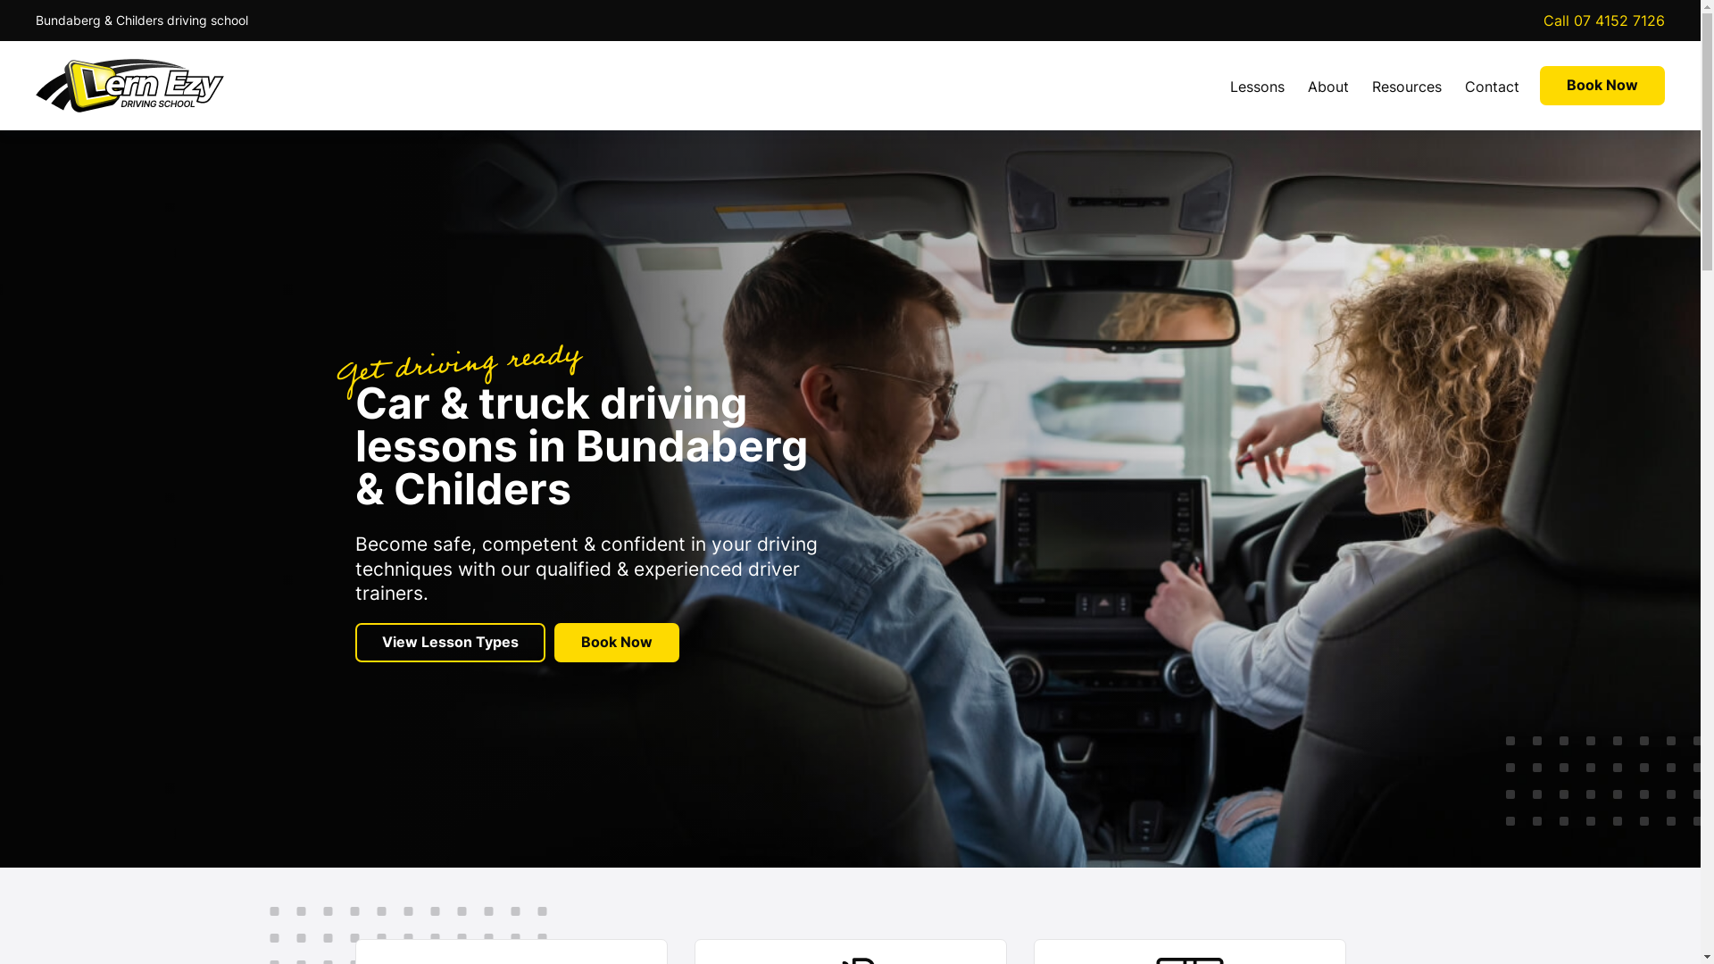 The width and height of the screenshot is (1714, 964). What do you see at coordinates (1257, 86) in the screenshot?
I see `Lessons` at bounding box center [1257, 86].